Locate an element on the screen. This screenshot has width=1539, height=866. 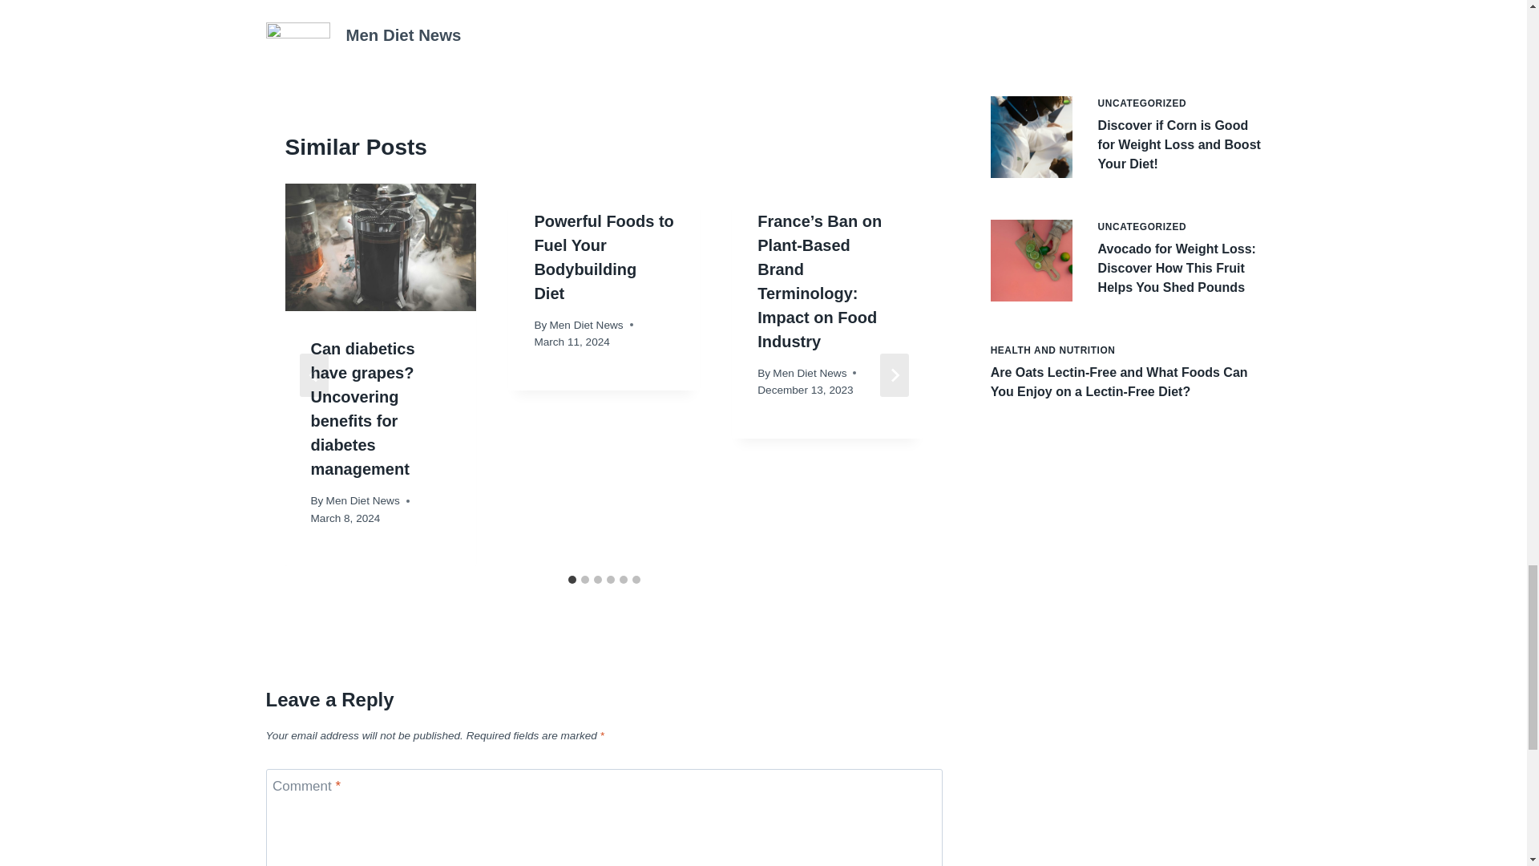
Men Diet News is located at coordinates (363, 500).